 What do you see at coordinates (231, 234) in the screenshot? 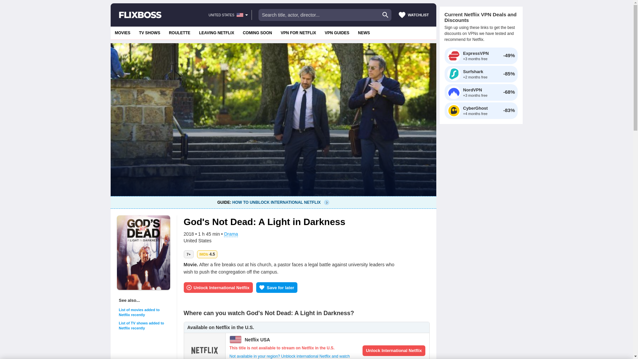
I see `IMDb 4.5` at bounding box center [231, 234].